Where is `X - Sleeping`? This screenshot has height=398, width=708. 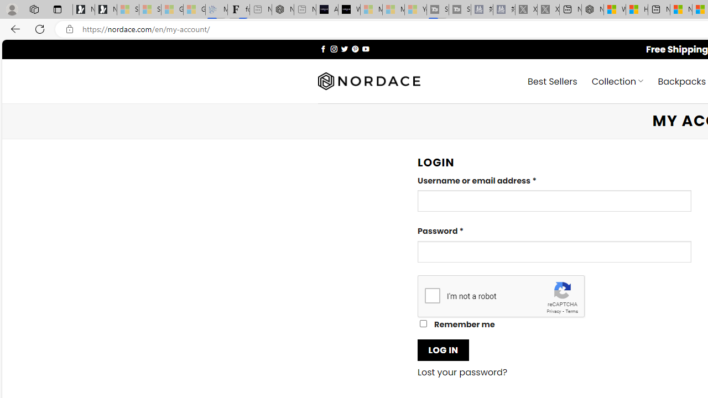 X - Sleeping is located at coordinates (548, 10).